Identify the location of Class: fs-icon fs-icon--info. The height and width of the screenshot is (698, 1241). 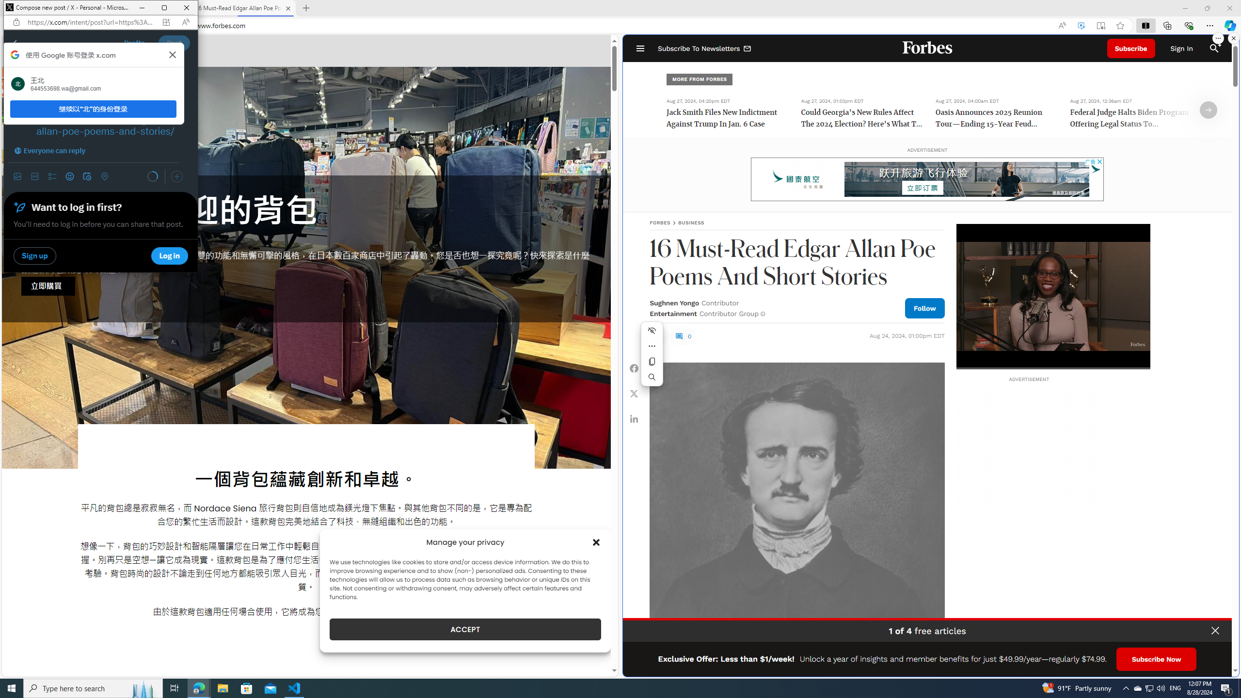
(762, 314).